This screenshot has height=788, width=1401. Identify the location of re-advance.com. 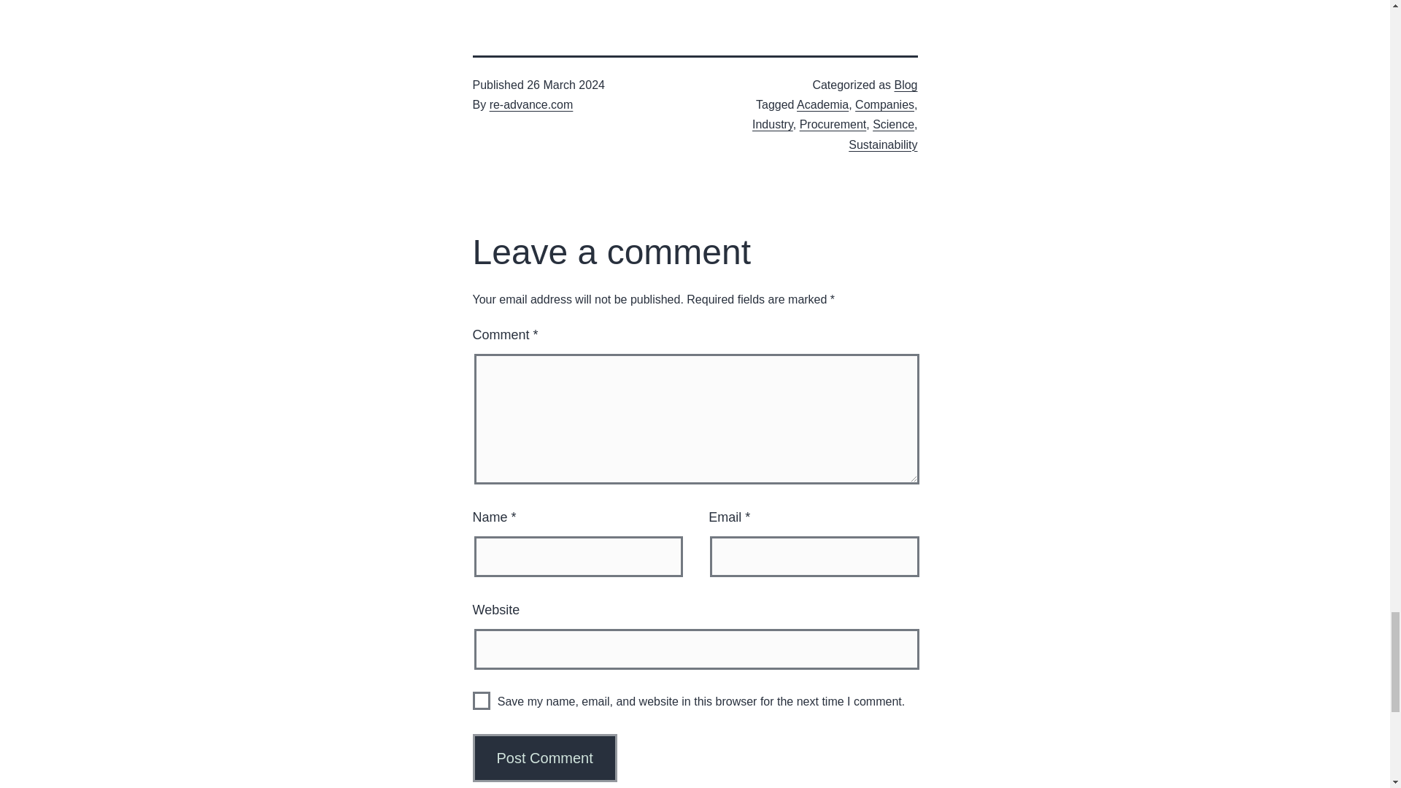
(531, 105).